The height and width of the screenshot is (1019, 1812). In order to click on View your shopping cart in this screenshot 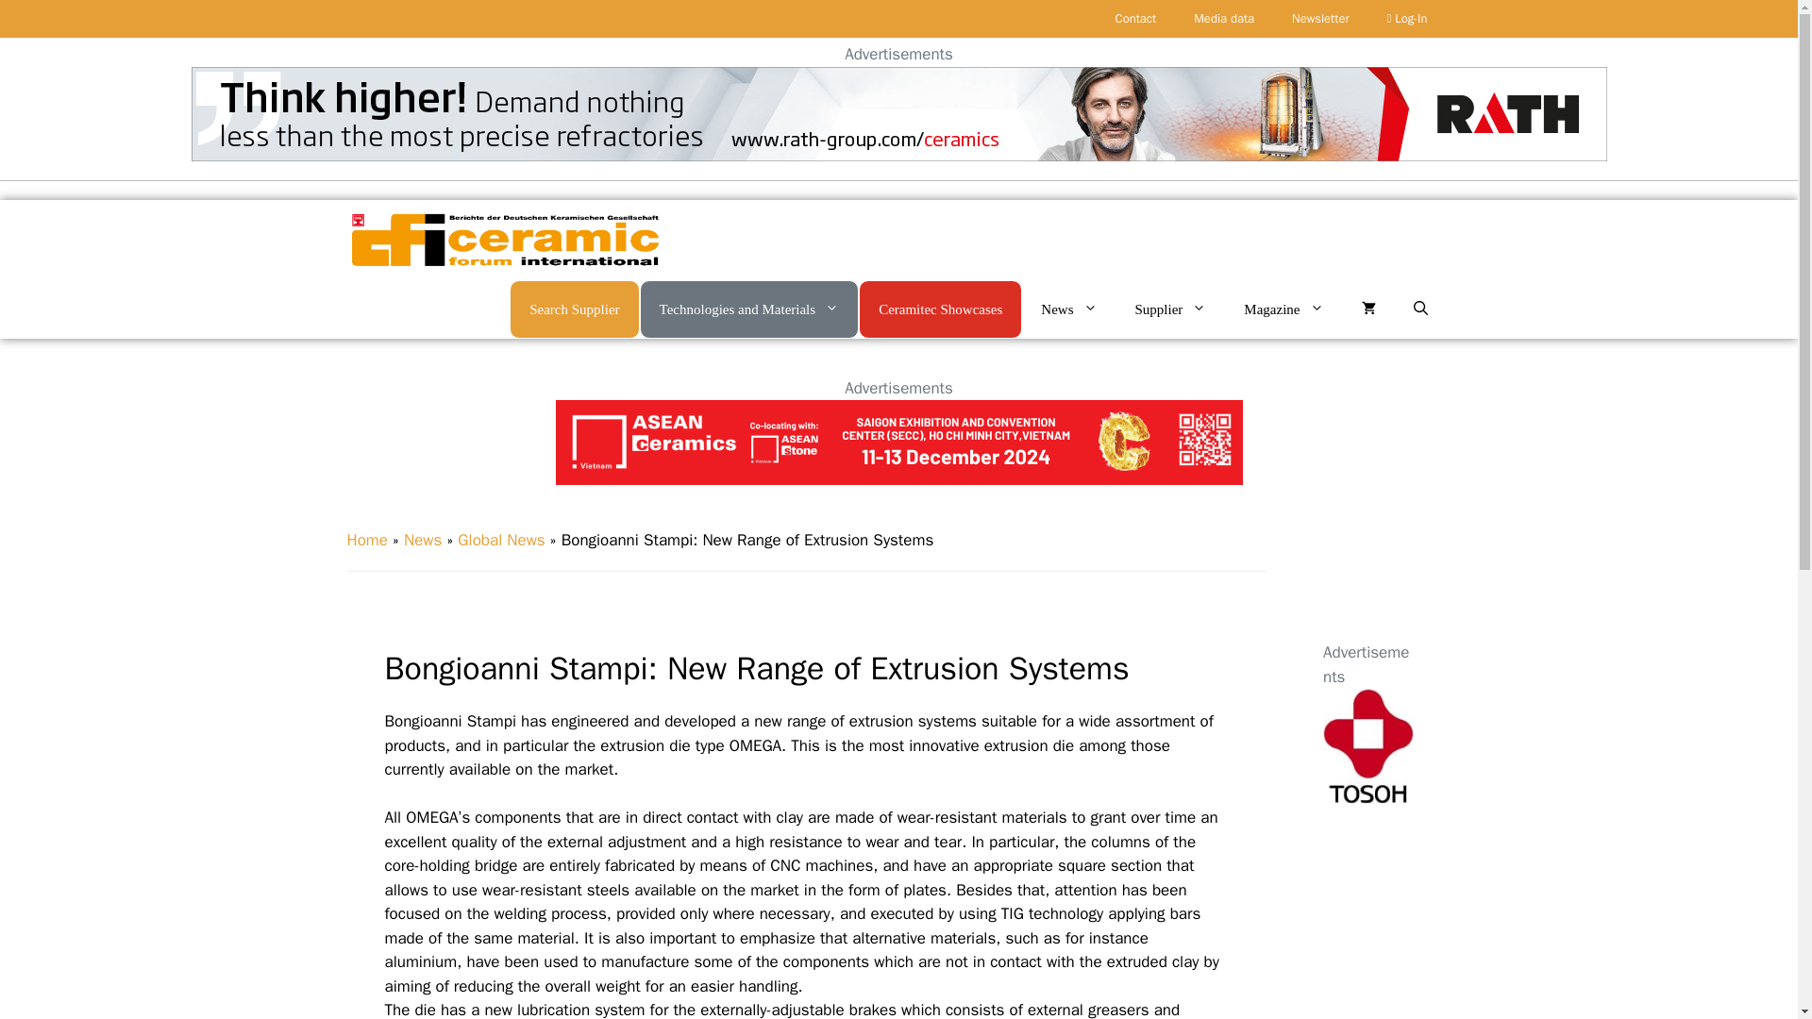, I will do `click(1367, 309)`.